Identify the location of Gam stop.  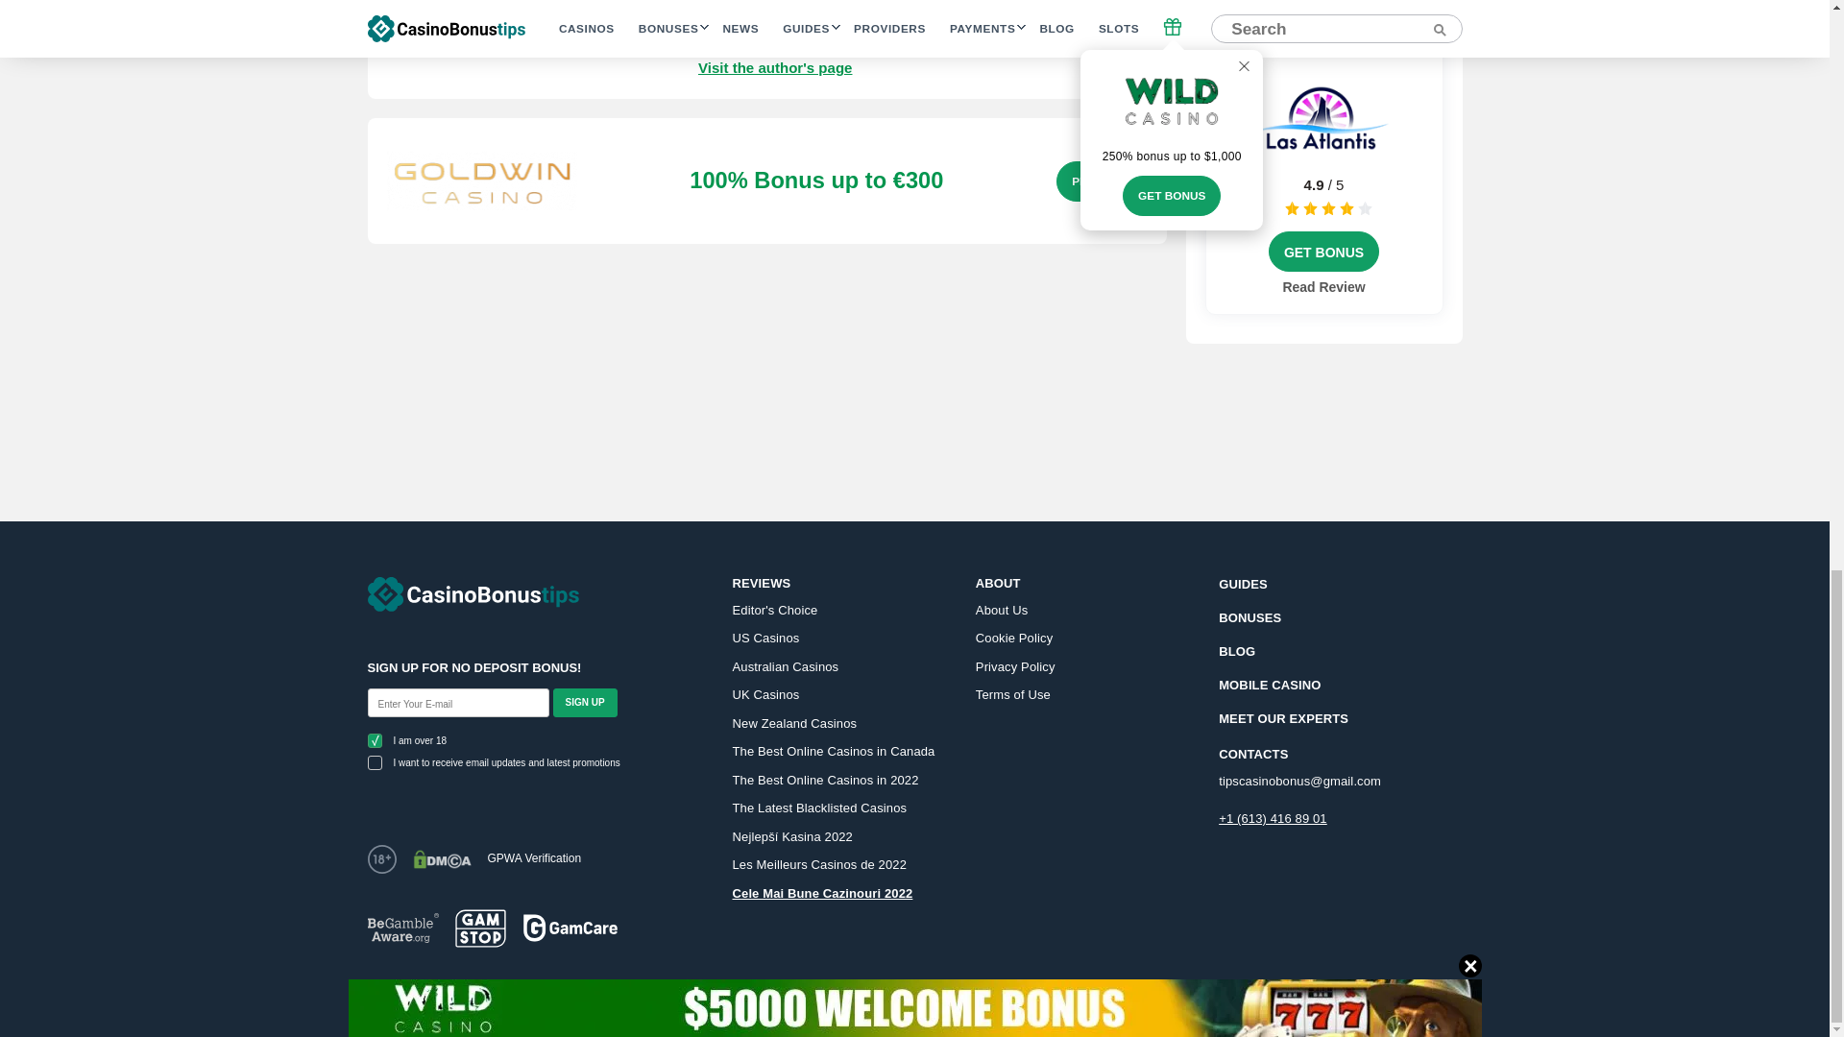
(480, 928).